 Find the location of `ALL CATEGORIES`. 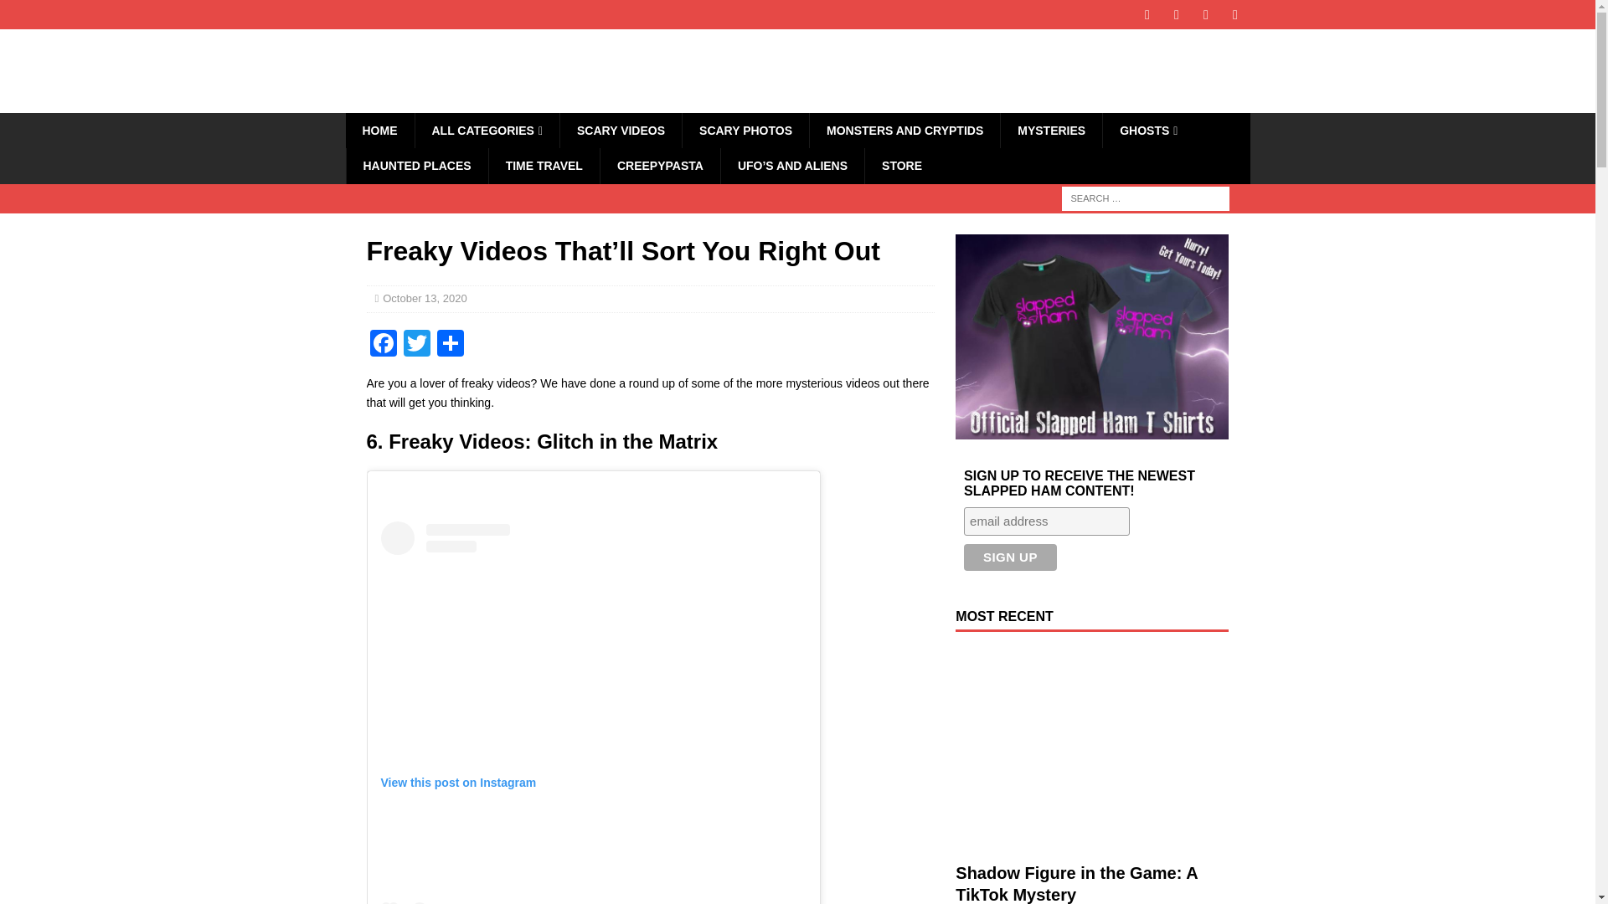

ALL CATEGORIES is located at coordinates (486, 131).